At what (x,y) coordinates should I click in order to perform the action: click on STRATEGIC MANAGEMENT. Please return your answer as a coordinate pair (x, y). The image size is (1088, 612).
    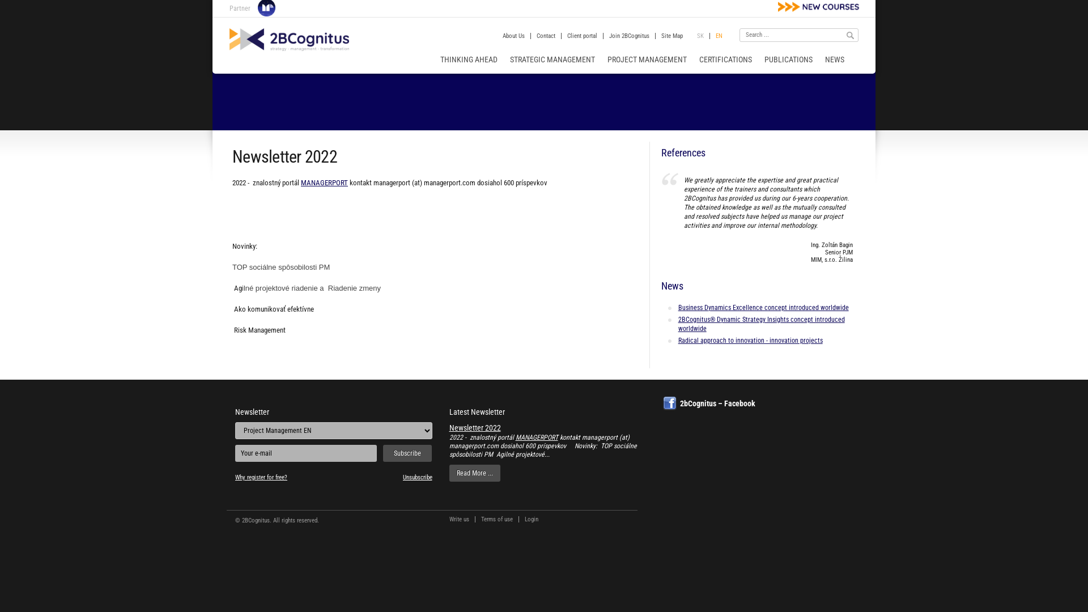
    Looking at the image, I should click on (552, 59).